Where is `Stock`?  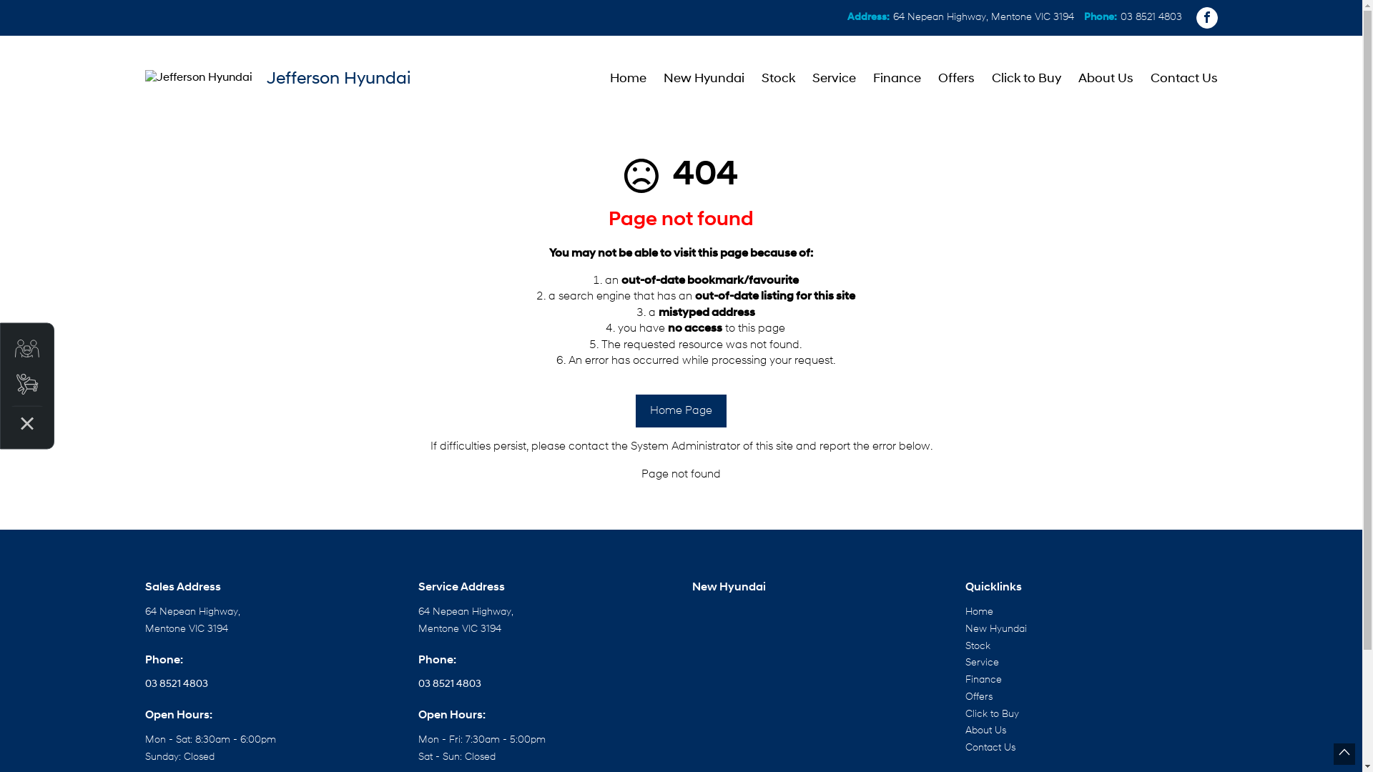 Stock is located at coordinates (778, 78).